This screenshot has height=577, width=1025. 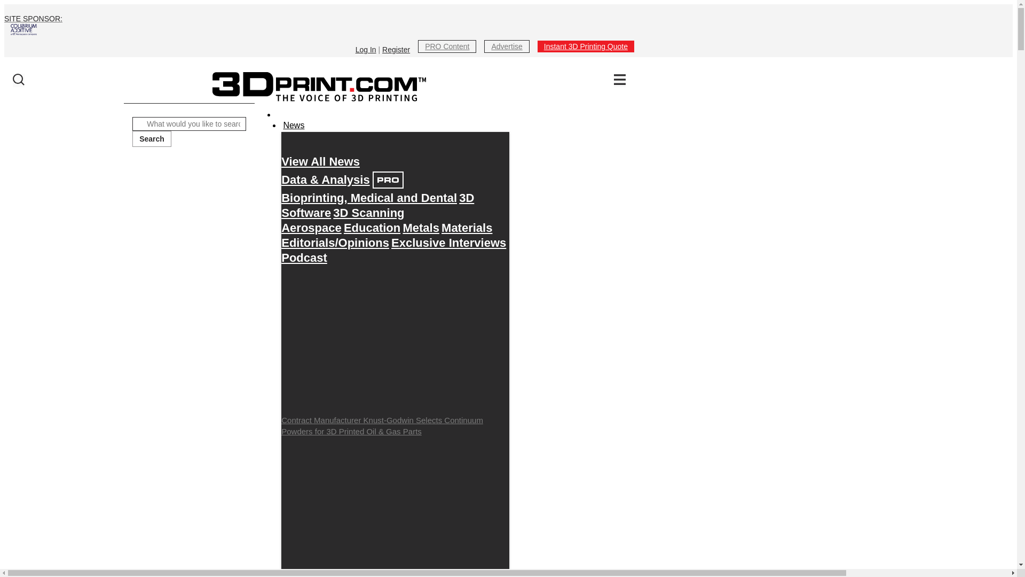 What do you see at coordinates (369, 198) in the screenshot?
I see `Bioprinting, Medical and Dental` at bounding box center [369, 198].